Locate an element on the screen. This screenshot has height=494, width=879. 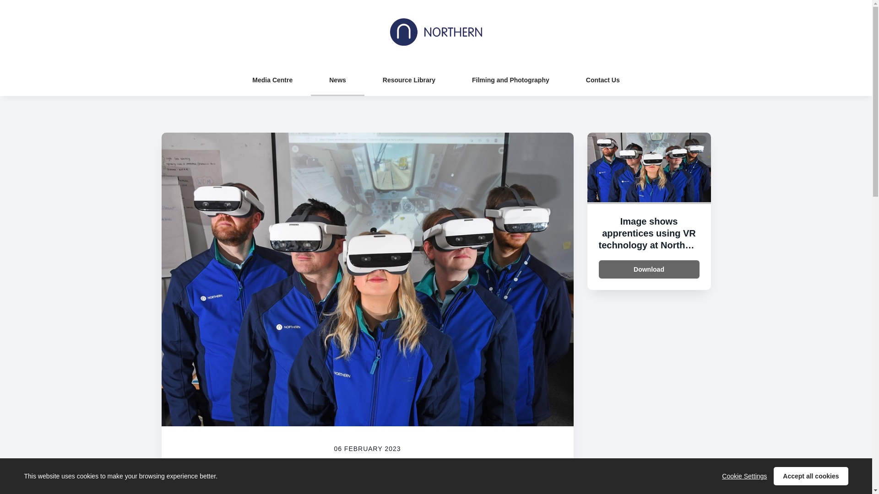
Filming and Photography is located at coordinates (510, 80).